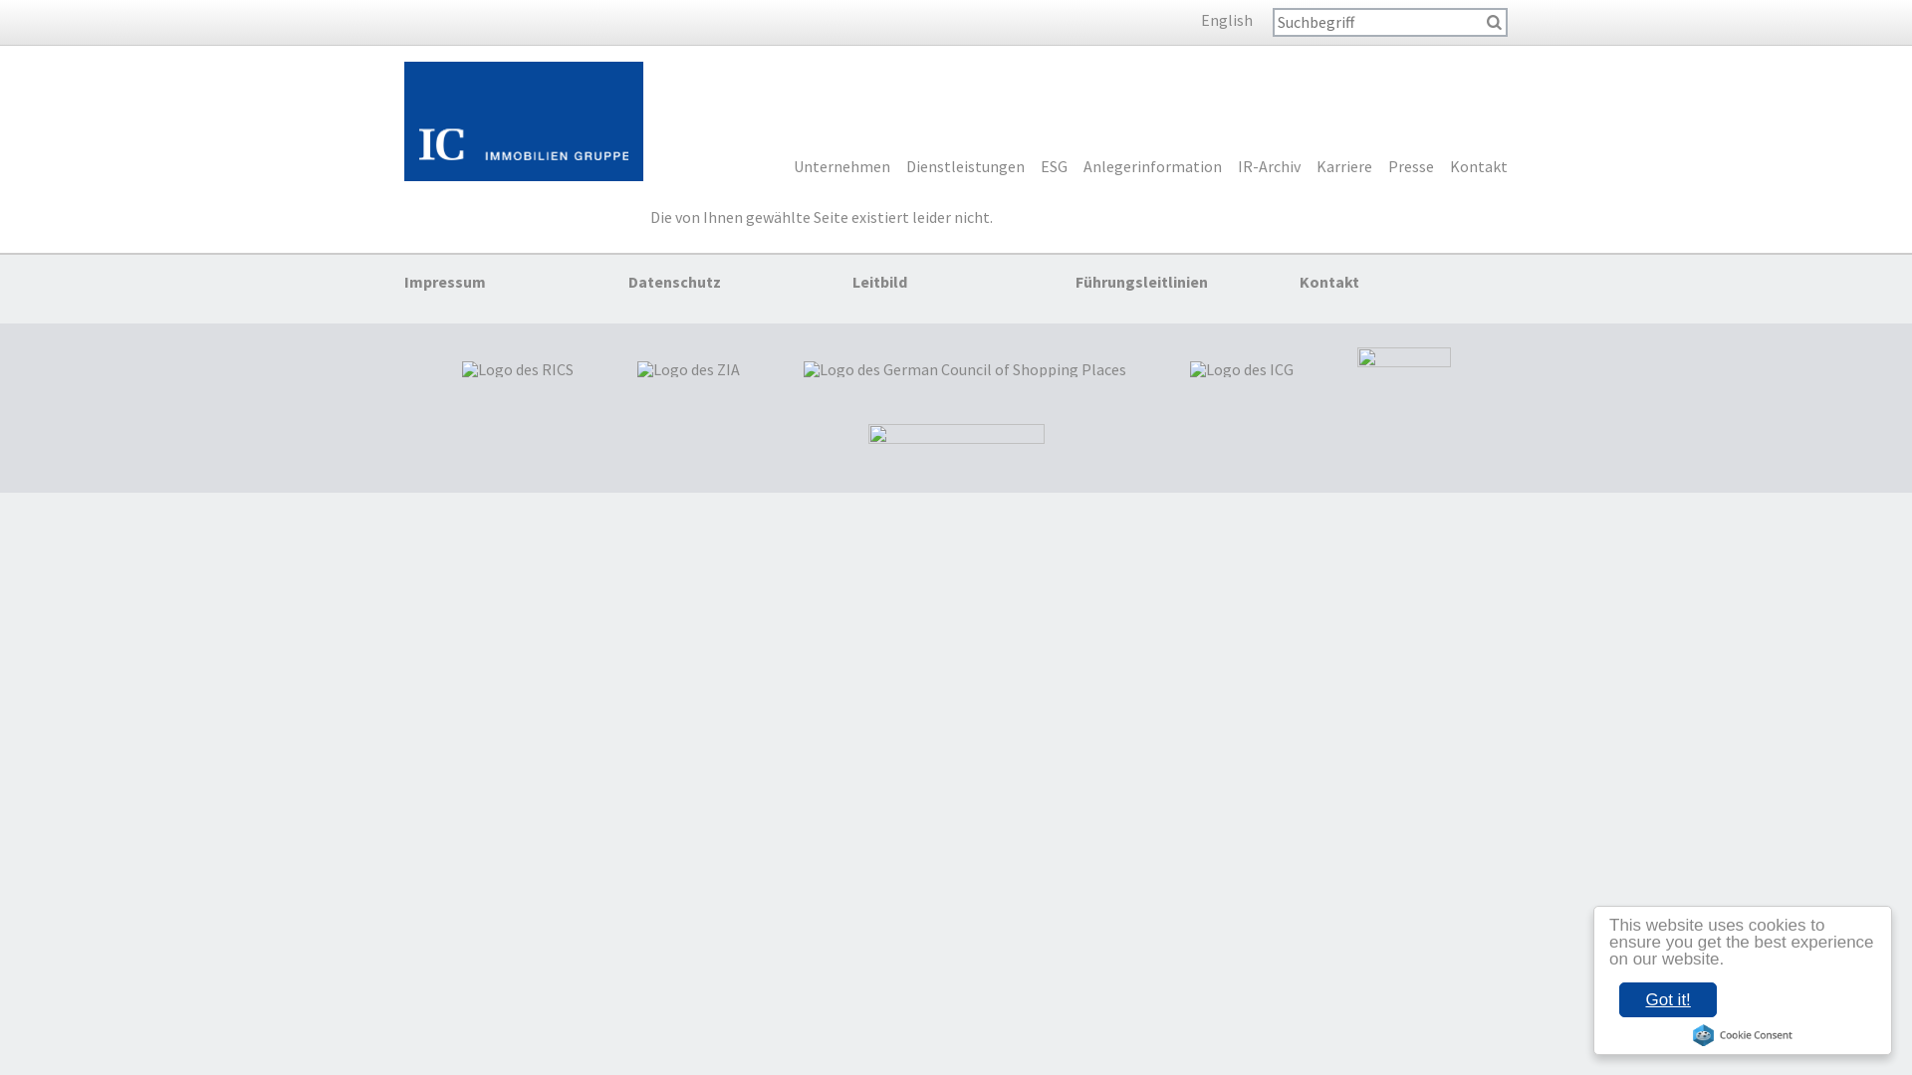 Image resolution: width=1912 pixels, height=1075 pixels. I want to click on Leitbild, so click(880, 282).